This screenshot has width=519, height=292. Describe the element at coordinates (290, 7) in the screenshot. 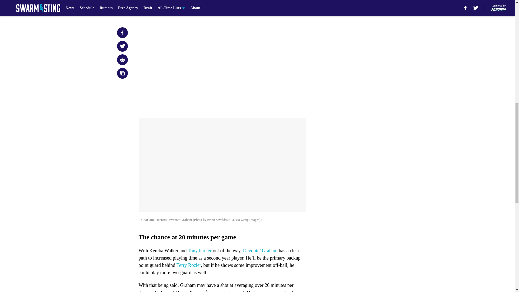

I see `Next` at that location.